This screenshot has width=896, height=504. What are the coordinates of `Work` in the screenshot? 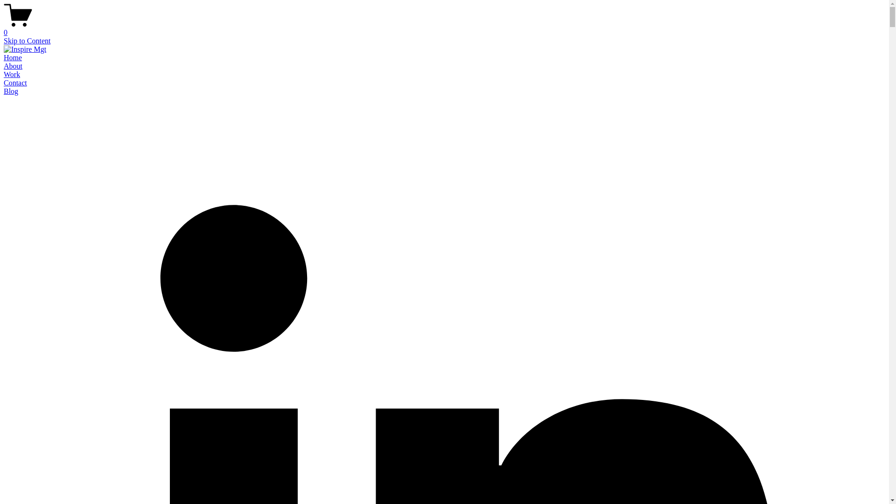 It's located at (12, 75).